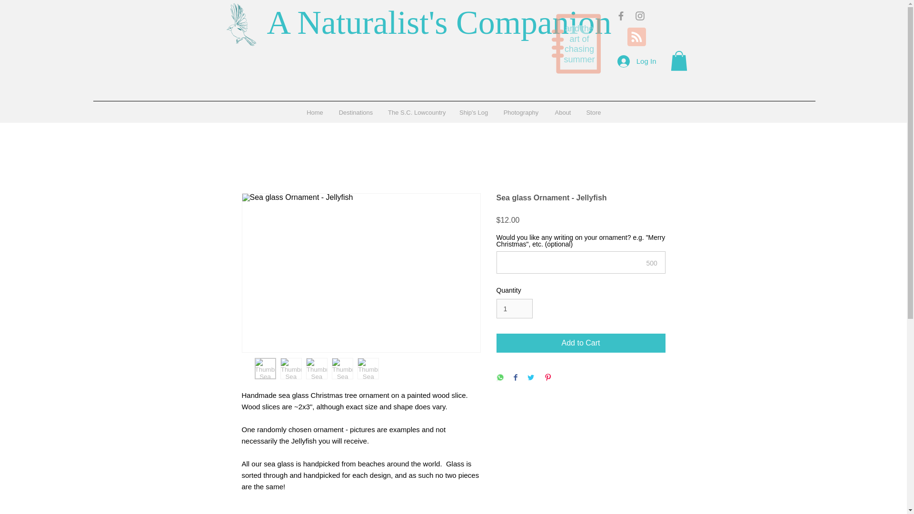  What do you see at coordinates (581, 343) in the screenshot?
I see `Add to Cart` at bounding box center [581, 343].